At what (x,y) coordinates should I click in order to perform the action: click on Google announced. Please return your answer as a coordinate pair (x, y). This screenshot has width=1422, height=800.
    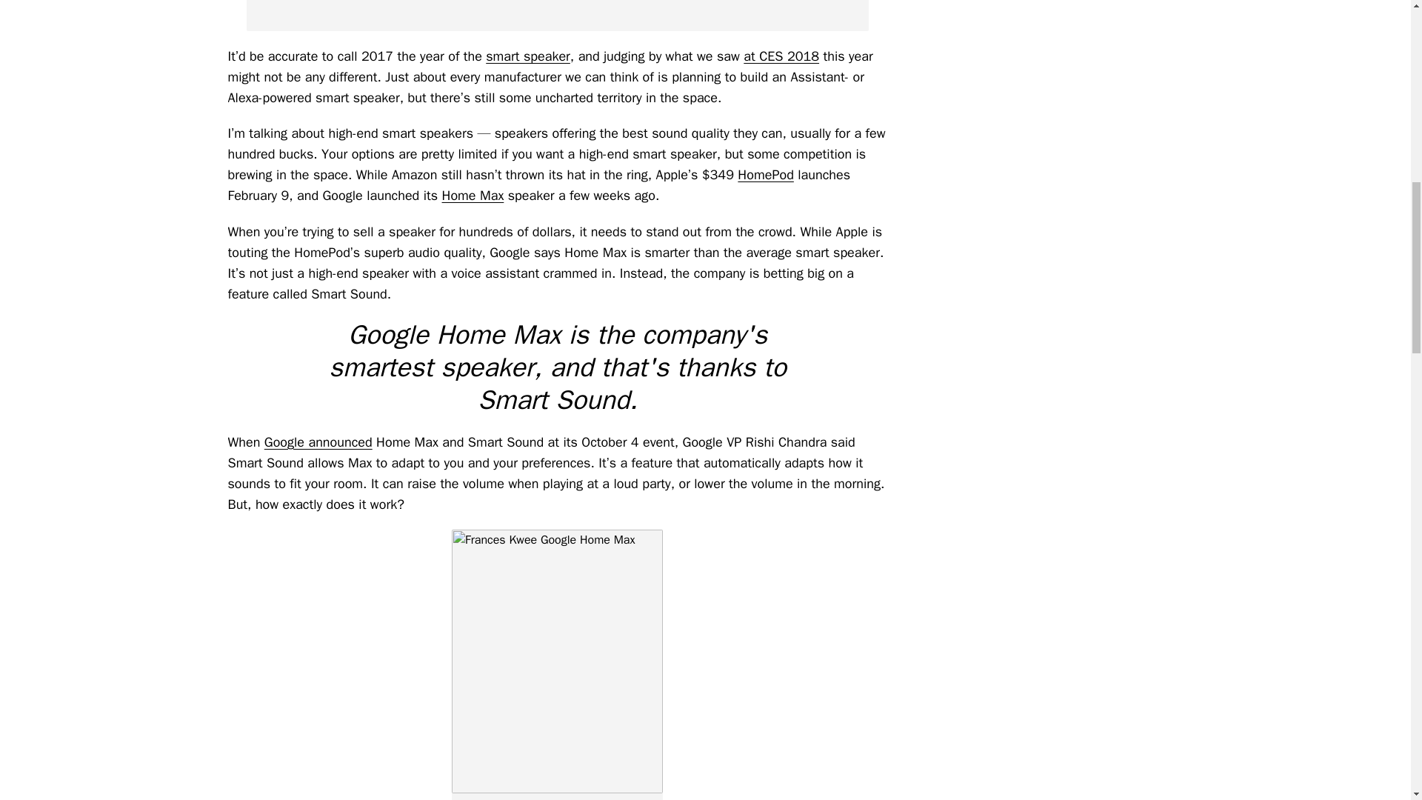
    Looking at the image, I should click on (318, 442).